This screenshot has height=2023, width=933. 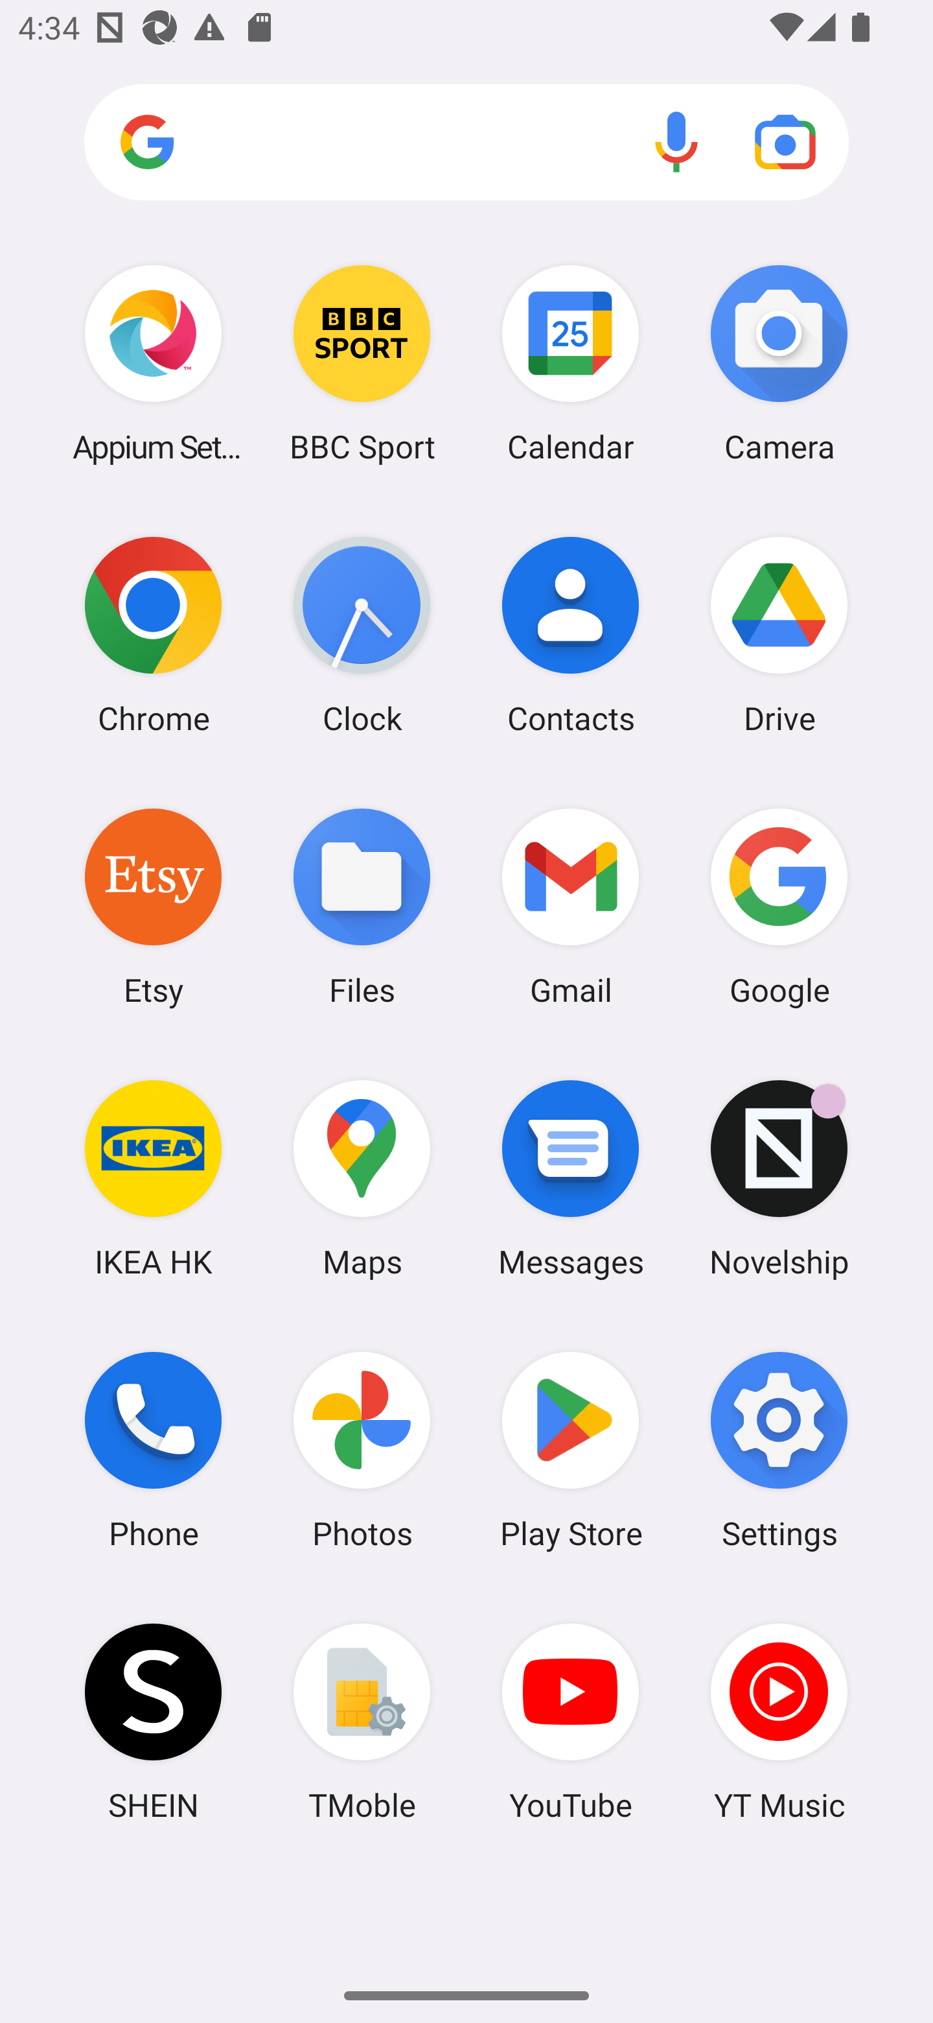 What do you see at coordinates (153, 1178) in the screenshot?
I see `IKEA HK` at bounding box center [153, 1178].